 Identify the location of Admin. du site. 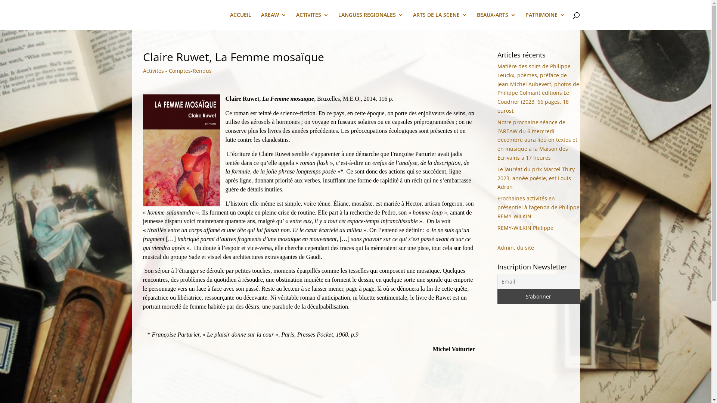
(516, 248).